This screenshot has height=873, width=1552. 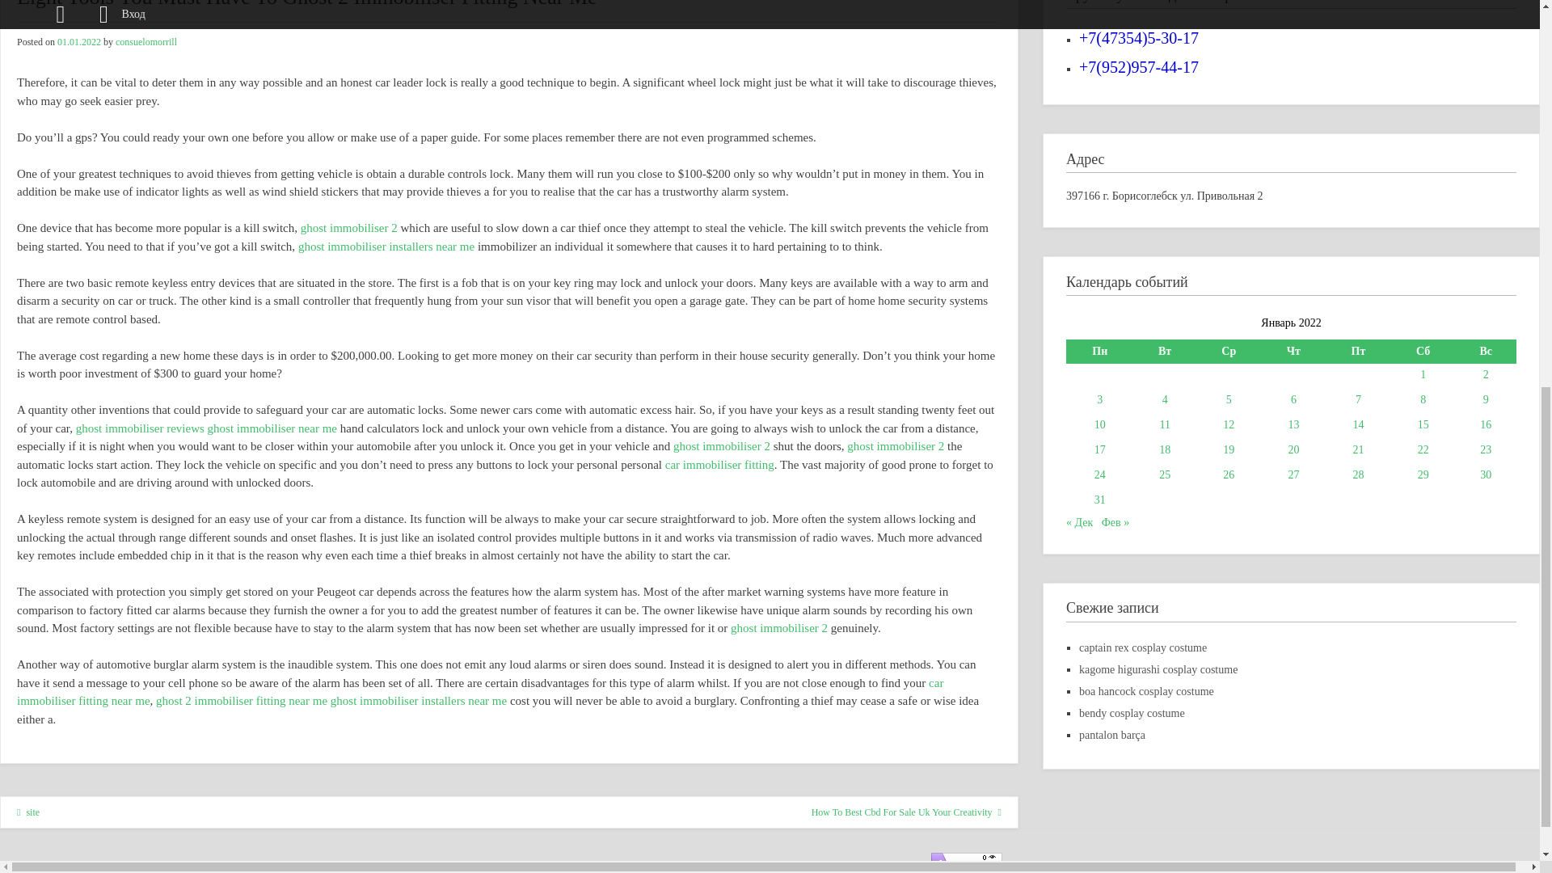 I want to click on ghost immobiliser installers near me, so click(x=386, y=247).